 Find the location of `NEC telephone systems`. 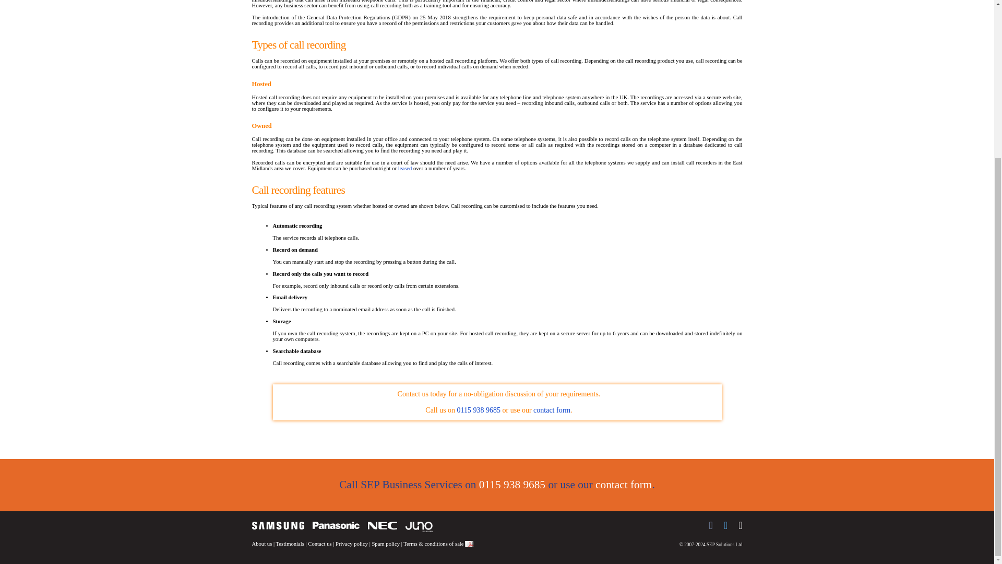

NEC telephone systems is located at coordinates (382, 525).